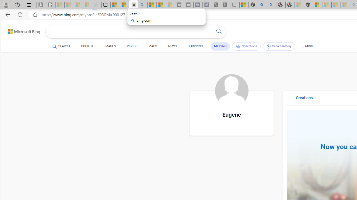 Image resolution: width=357 pixels, height=200 pixels. What do you see at coordinates (262, 5) in the screenshot?
I see `poe - Search` at bounding box center [262, 5].